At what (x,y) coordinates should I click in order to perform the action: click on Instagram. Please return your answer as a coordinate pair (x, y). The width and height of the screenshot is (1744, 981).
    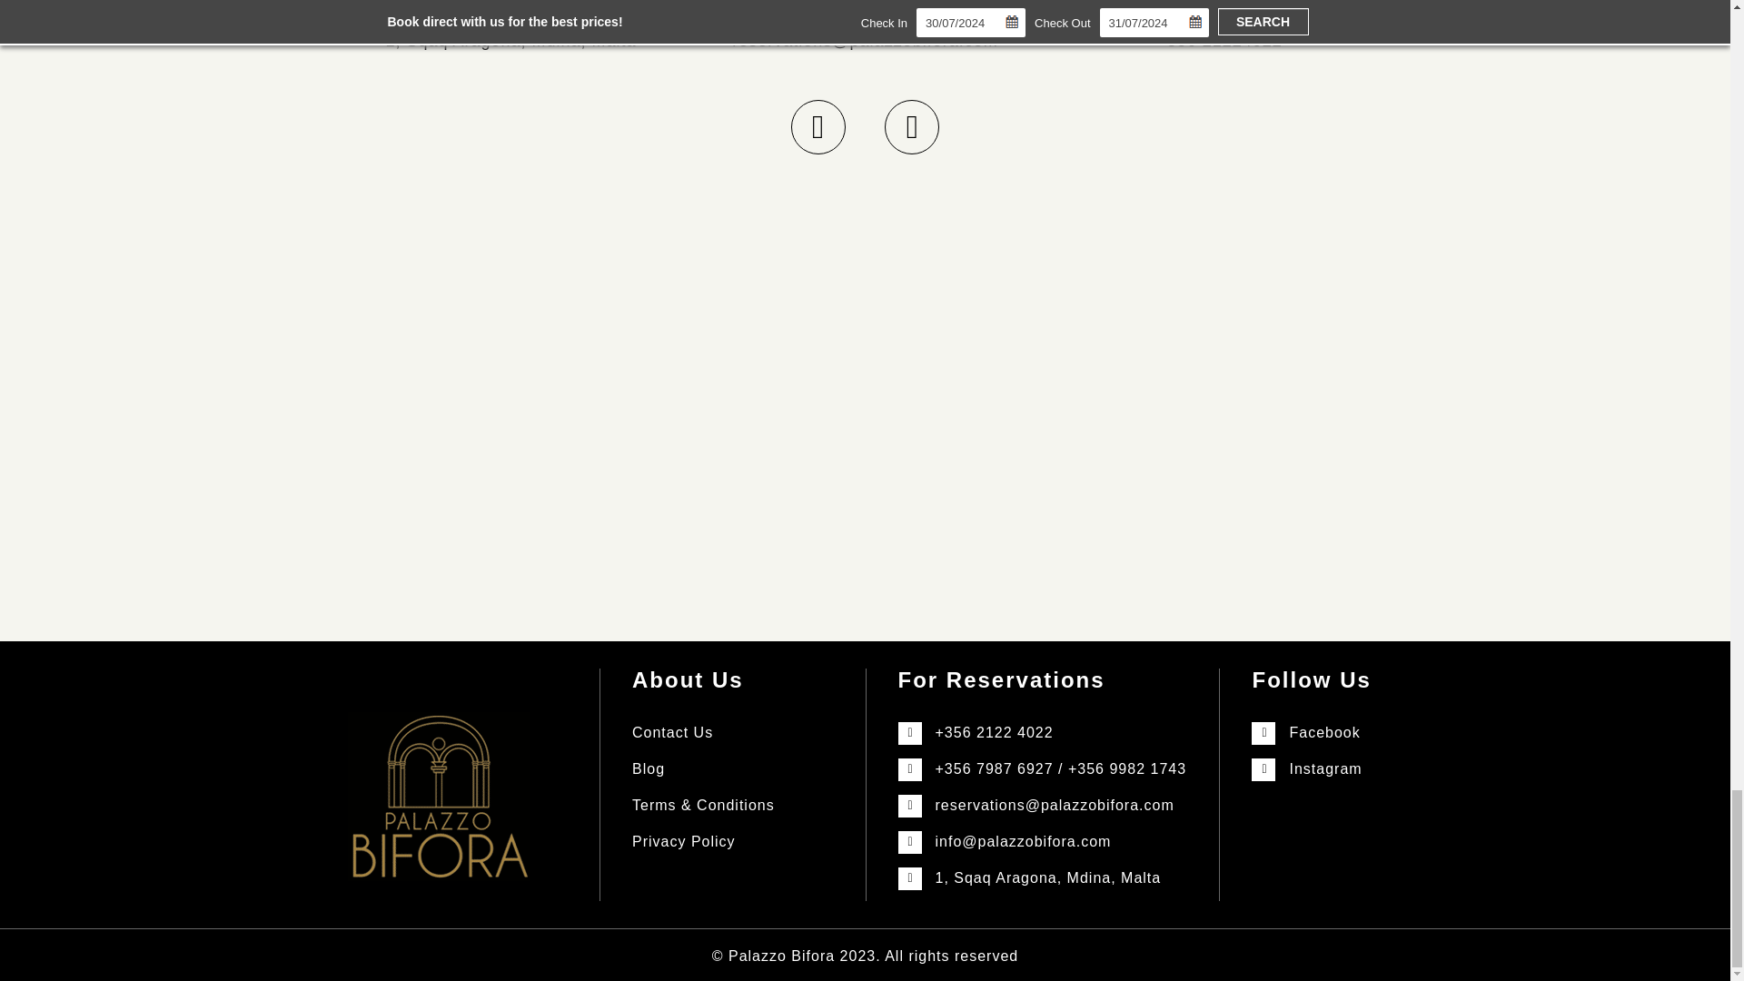
    Looking at the image, I should click on (1324, 768).